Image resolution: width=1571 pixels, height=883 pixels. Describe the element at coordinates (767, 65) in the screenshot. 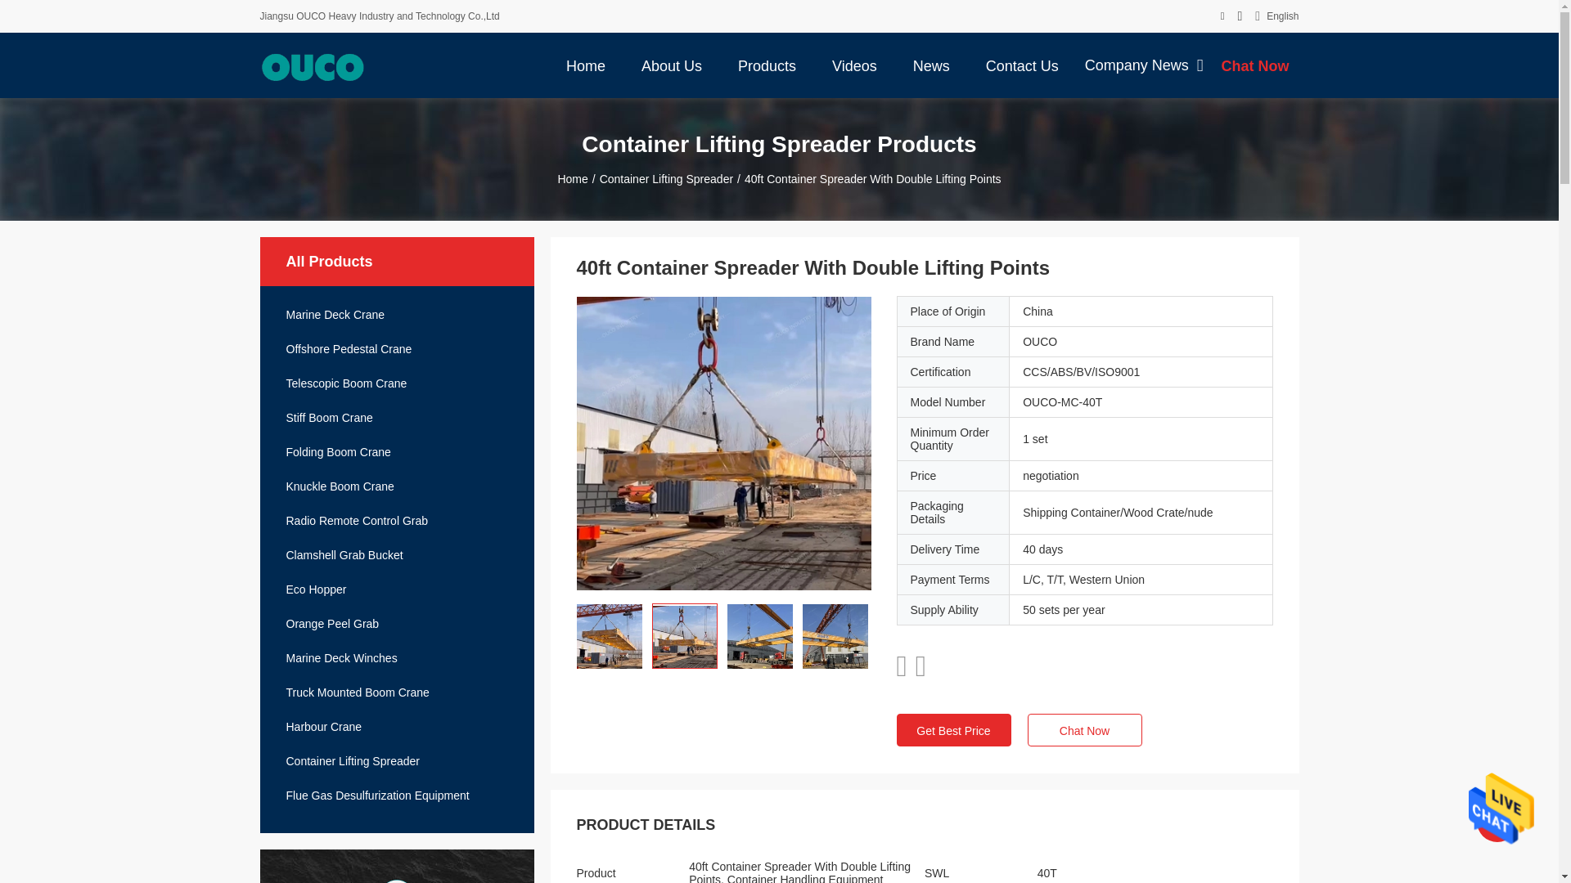

I see `Products` at that location.